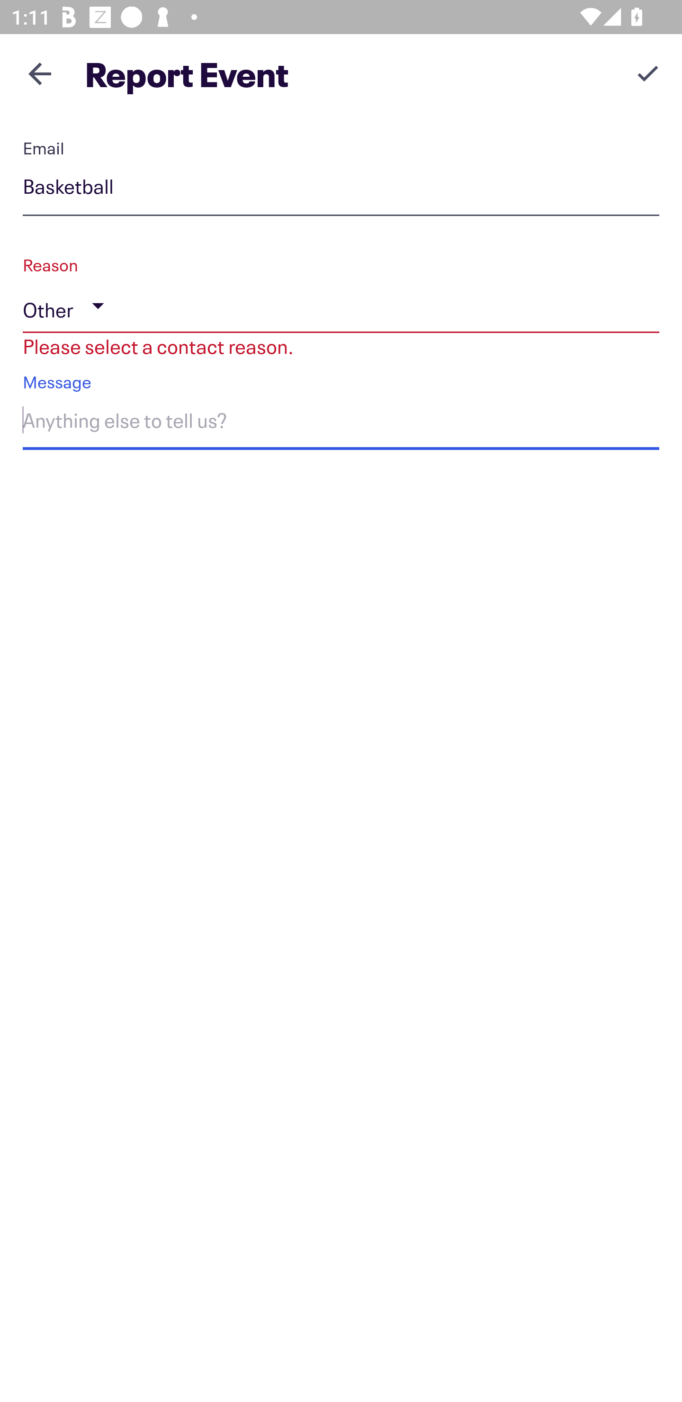 This screenshot has height=1402, width=682. Describe the element at coordinates (341, 189) in the screenshot. I see `Football` at that location.